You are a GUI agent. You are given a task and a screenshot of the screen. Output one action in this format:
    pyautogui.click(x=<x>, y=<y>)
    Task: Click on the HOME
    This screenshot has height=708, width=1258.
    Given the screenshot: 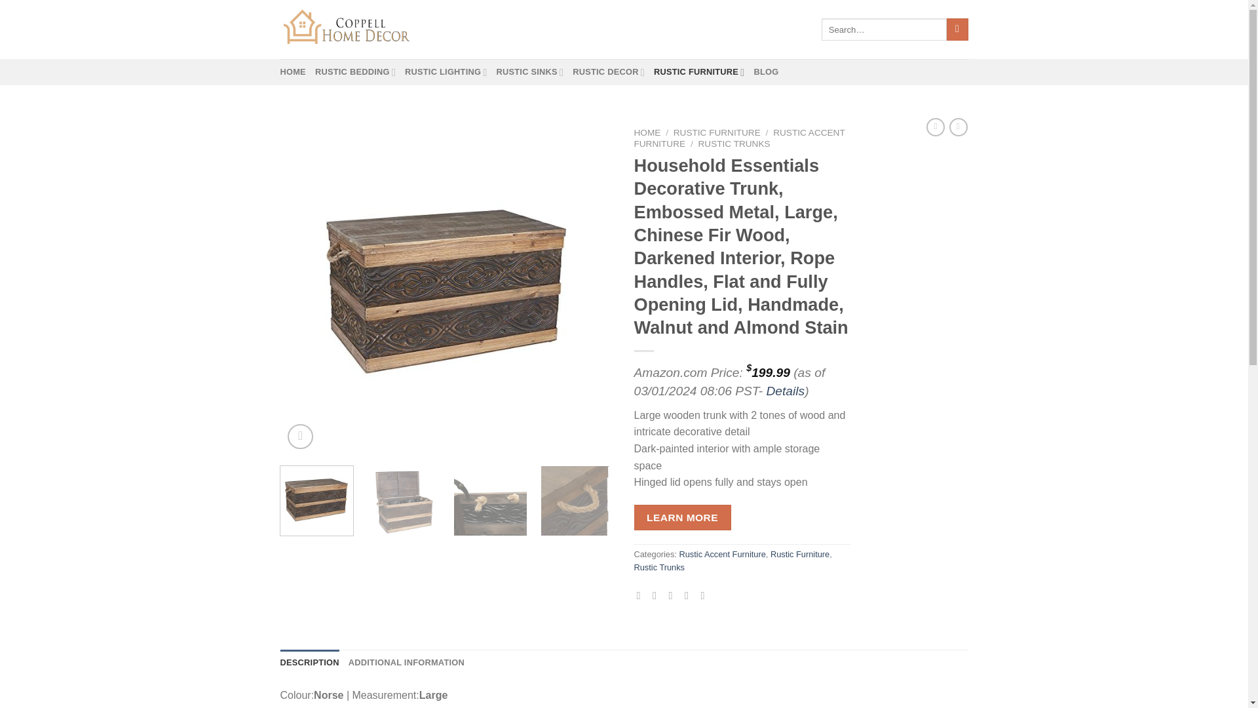 What is the action you would take?
    pyautogui.click(x=293, y=71)
    